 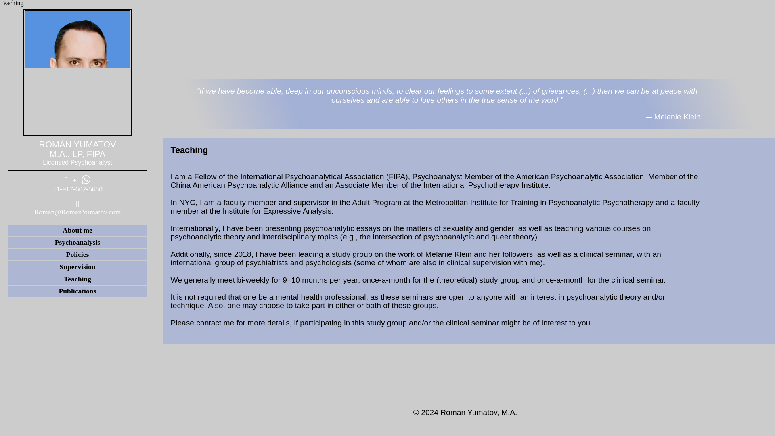 What do you see at coordinates (77, 291) in the screenshot?
I see `Publications` at bounding box center [77, 291].